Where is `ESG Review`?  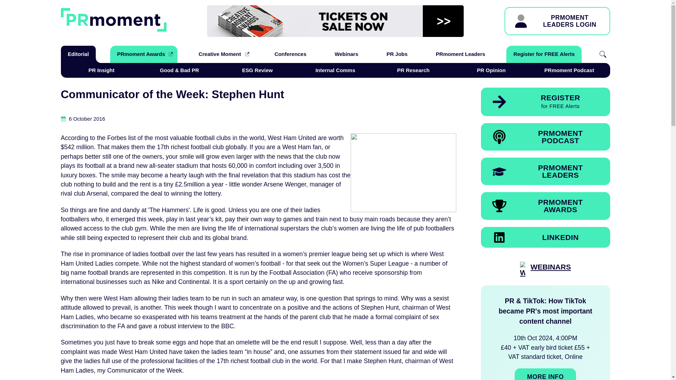
ESG Review is located at coordinates (545, 171).